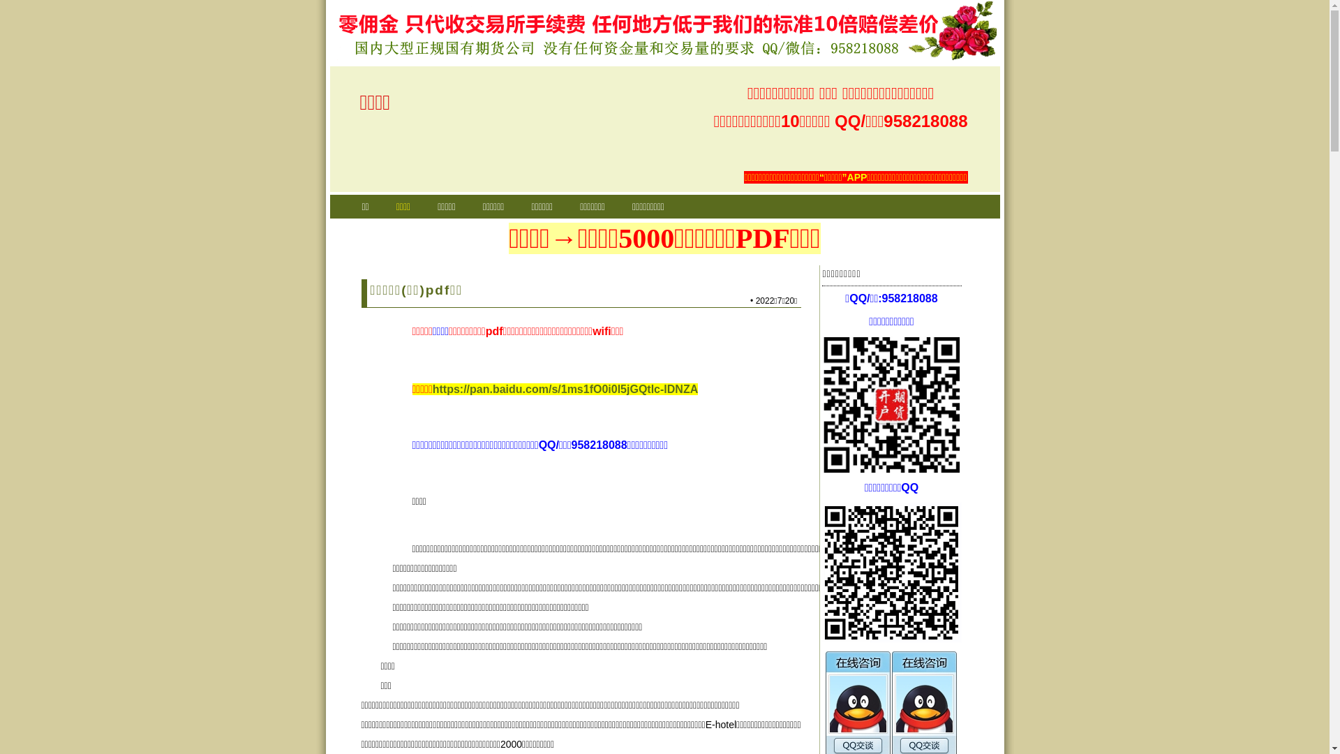  Describe the element at coordinates (565, 390) in the screenshot. I see `https://pan.baidu.com/s/1ms1fO0i0l5jGQtlc-lDNZA` at that location.